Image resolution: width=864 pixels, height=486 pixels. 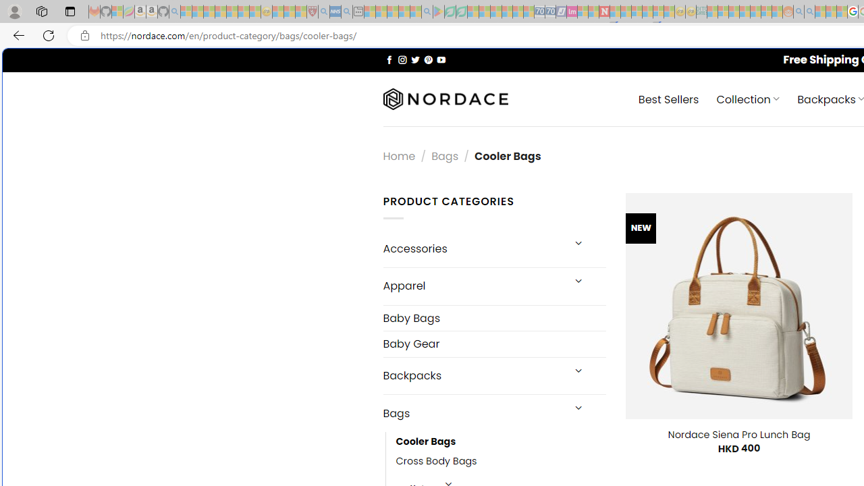 I want to click on Follow on Facebook, so click(x=389, y=59).